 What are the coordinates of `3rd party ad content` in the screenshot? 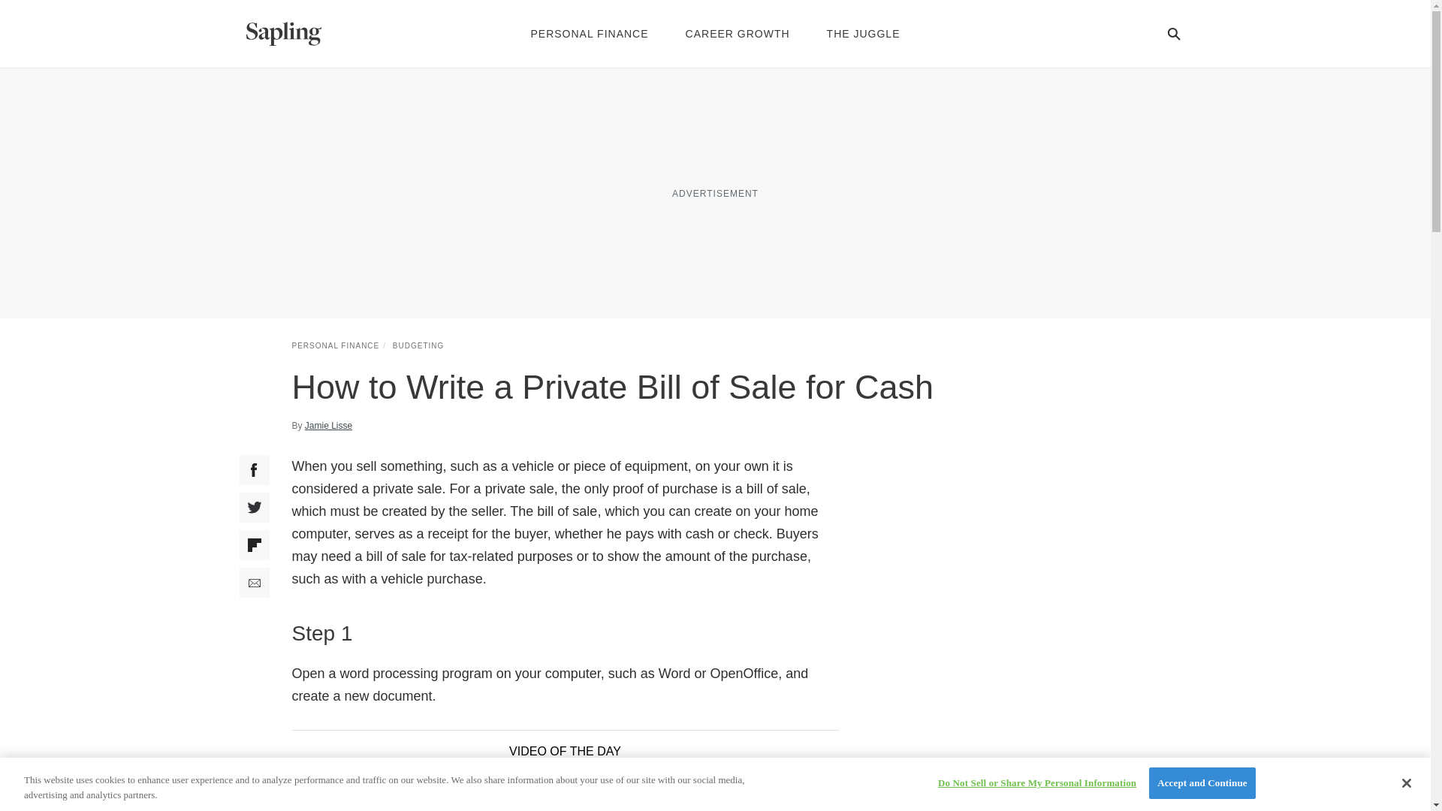 It's located at (714, 192).